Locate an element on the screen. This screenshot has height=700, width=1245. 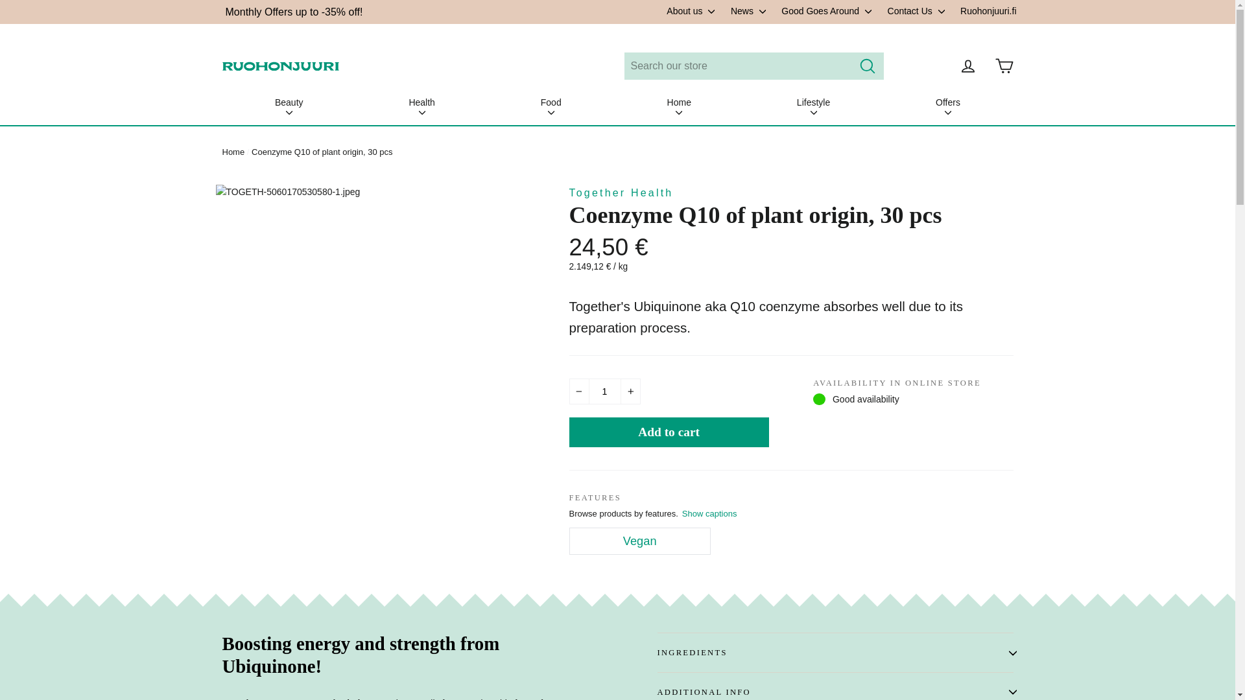
Back to the frontpage is located at coordinates (232, 152).